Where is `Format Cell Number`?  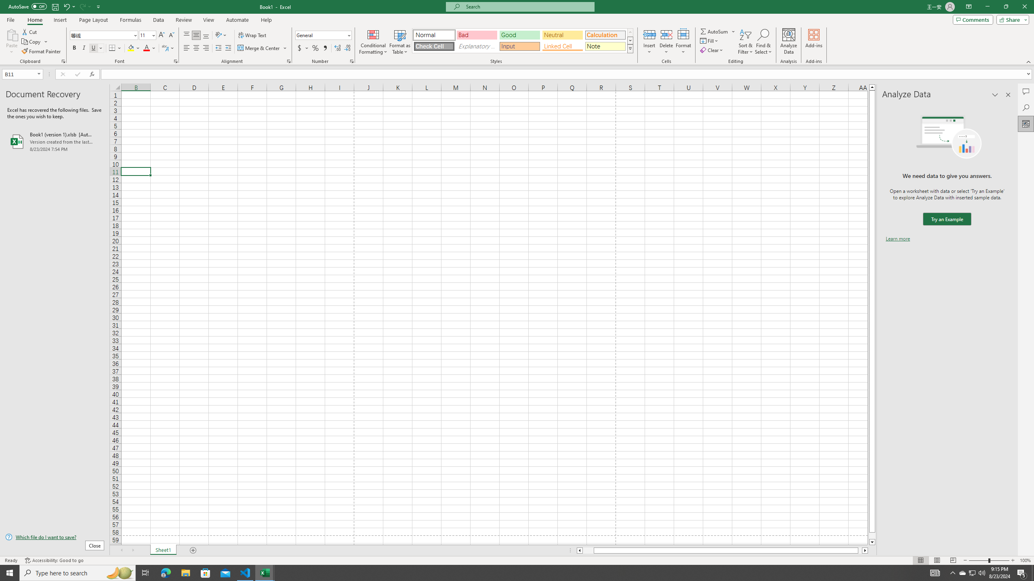
Format Cell Number is located at coordinates (351, 61).